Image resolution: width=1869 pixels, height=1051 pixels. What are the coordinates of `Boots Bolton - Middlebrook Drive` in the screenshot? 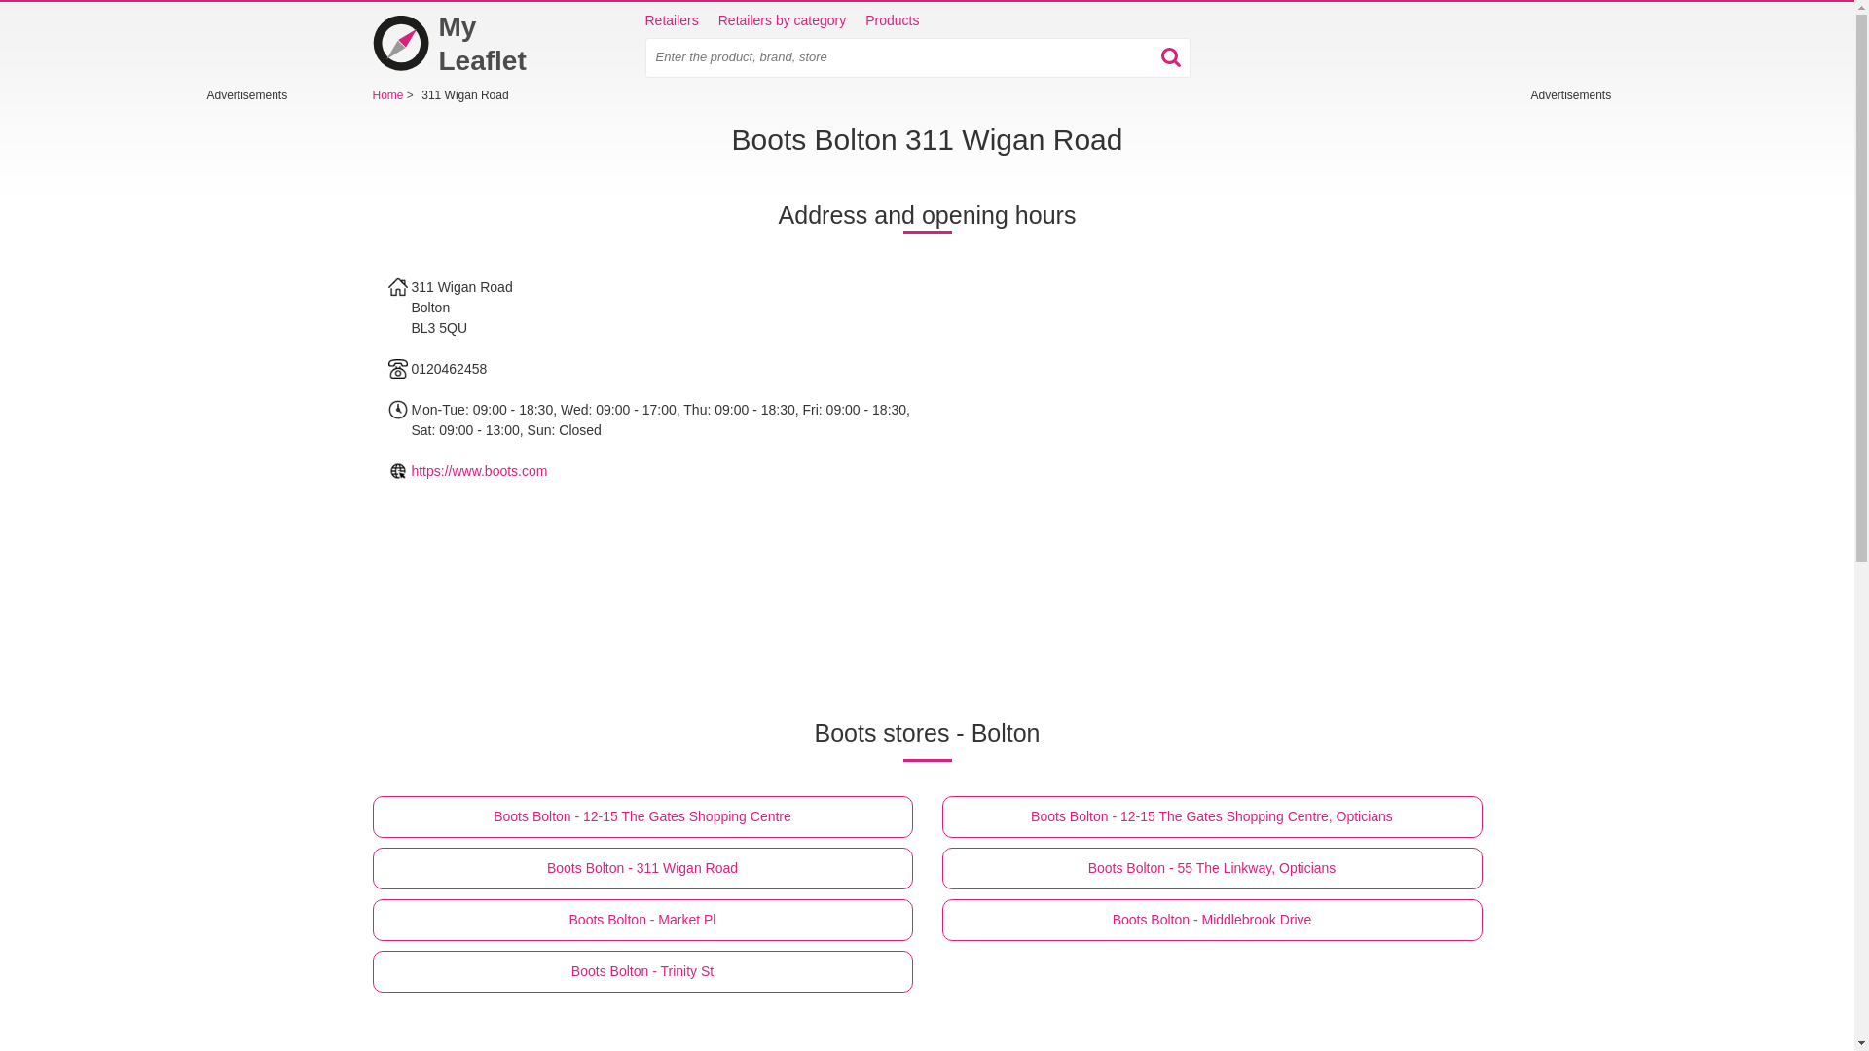 It's located at (1211, 920).